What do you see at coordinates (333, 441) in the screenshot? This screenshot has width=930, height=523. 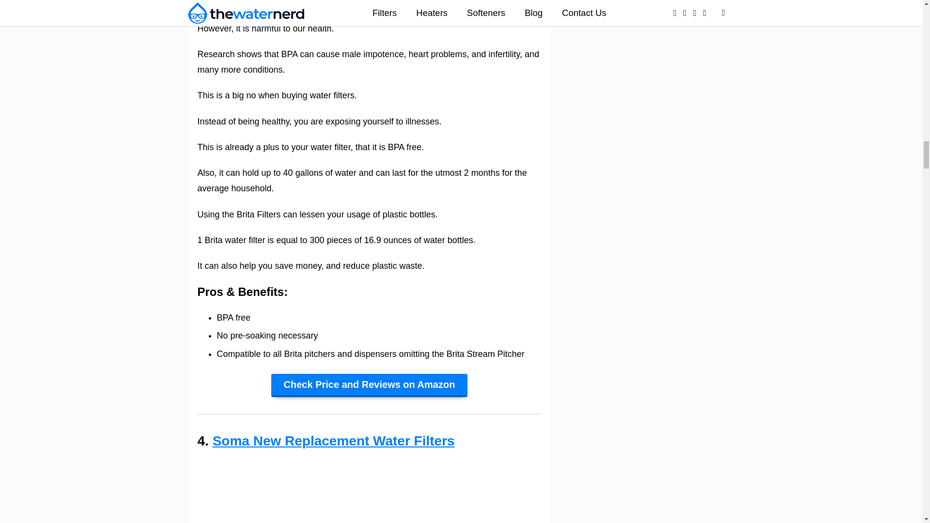 I see `Soma New Replacement Water Filters` at bounding box center [333, 441].